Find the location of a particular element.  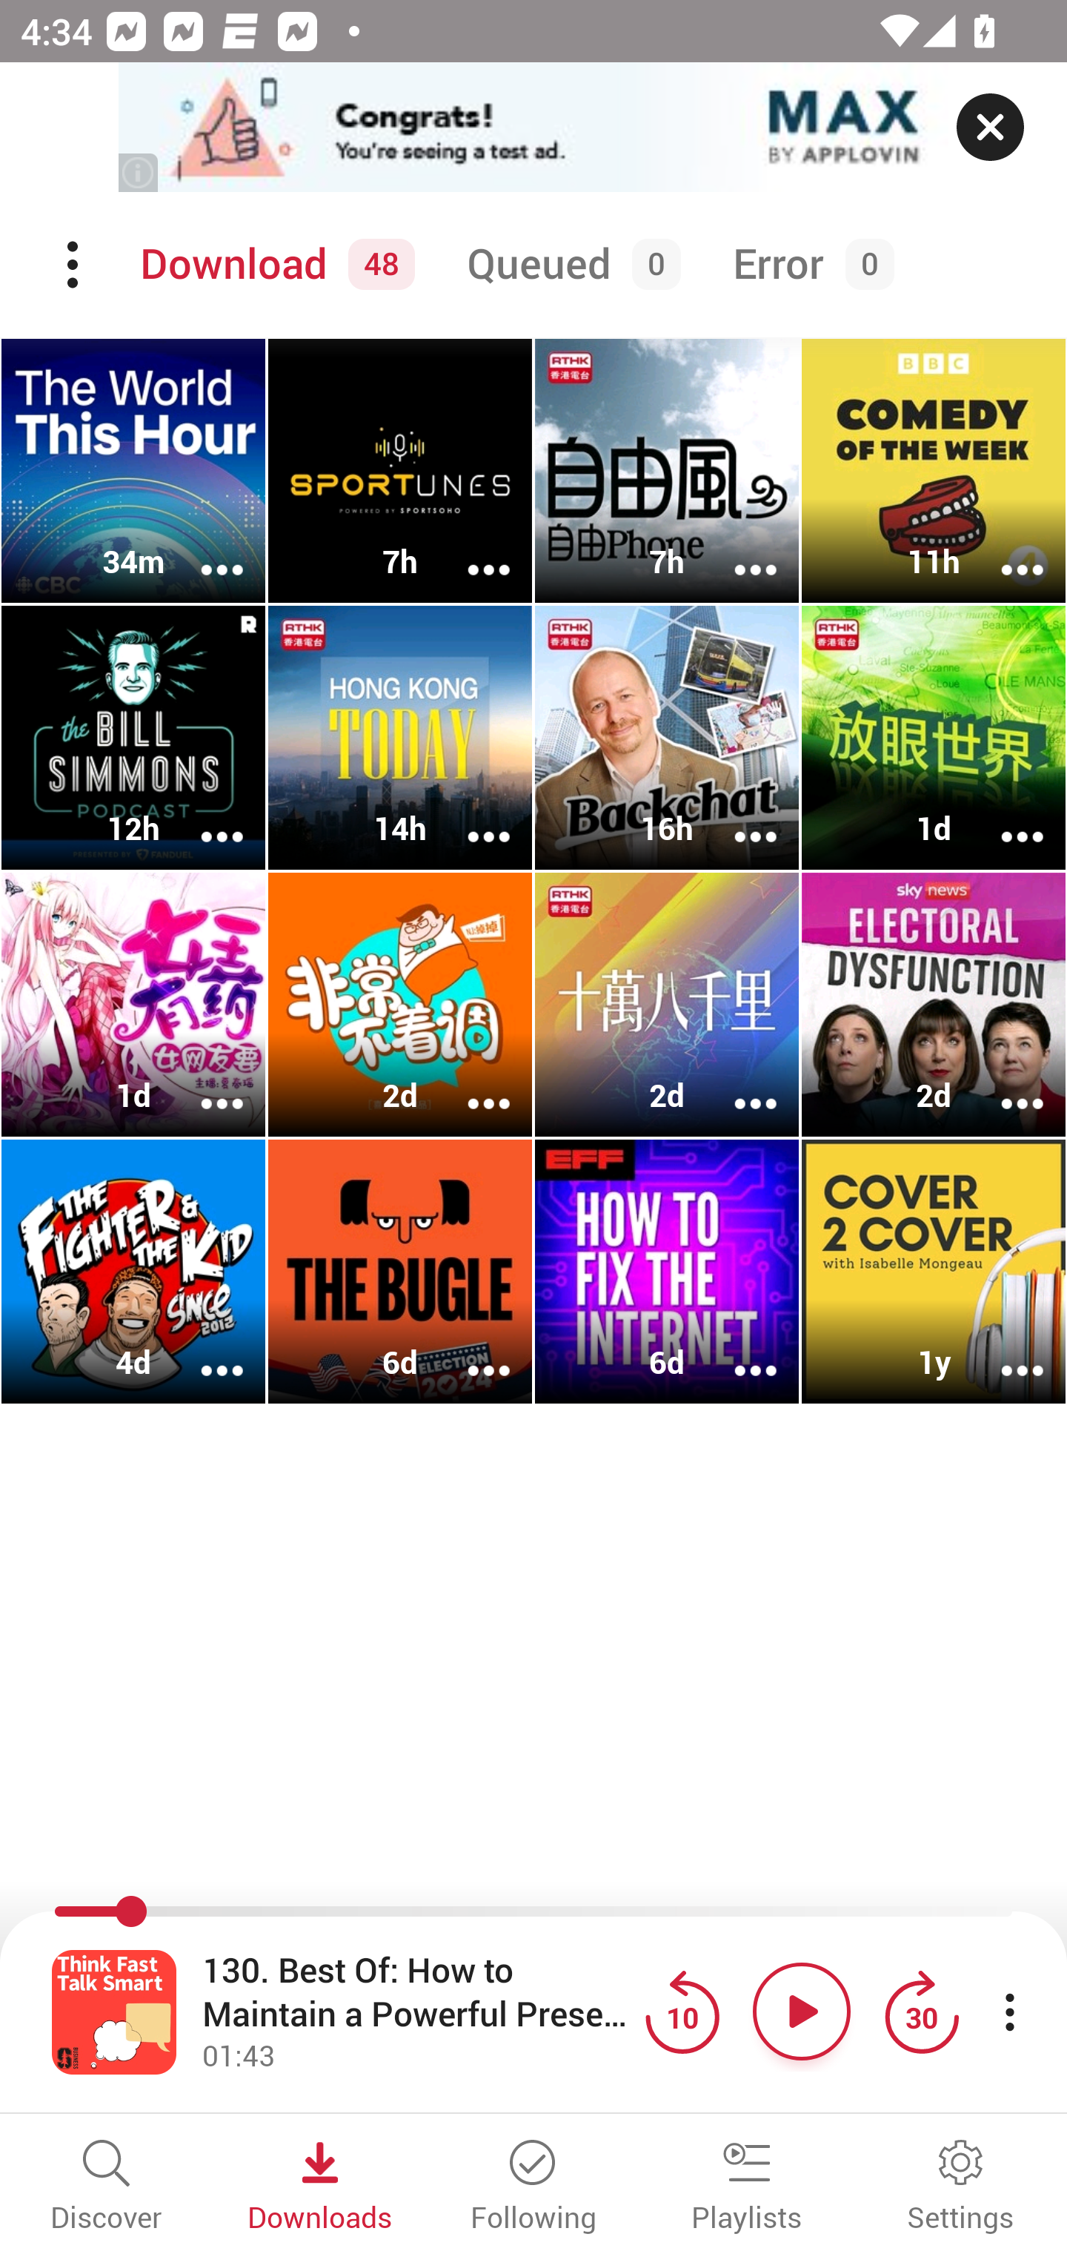

Electoral Dysfunction 2d More options More options is located at coordinates (934, 1005).